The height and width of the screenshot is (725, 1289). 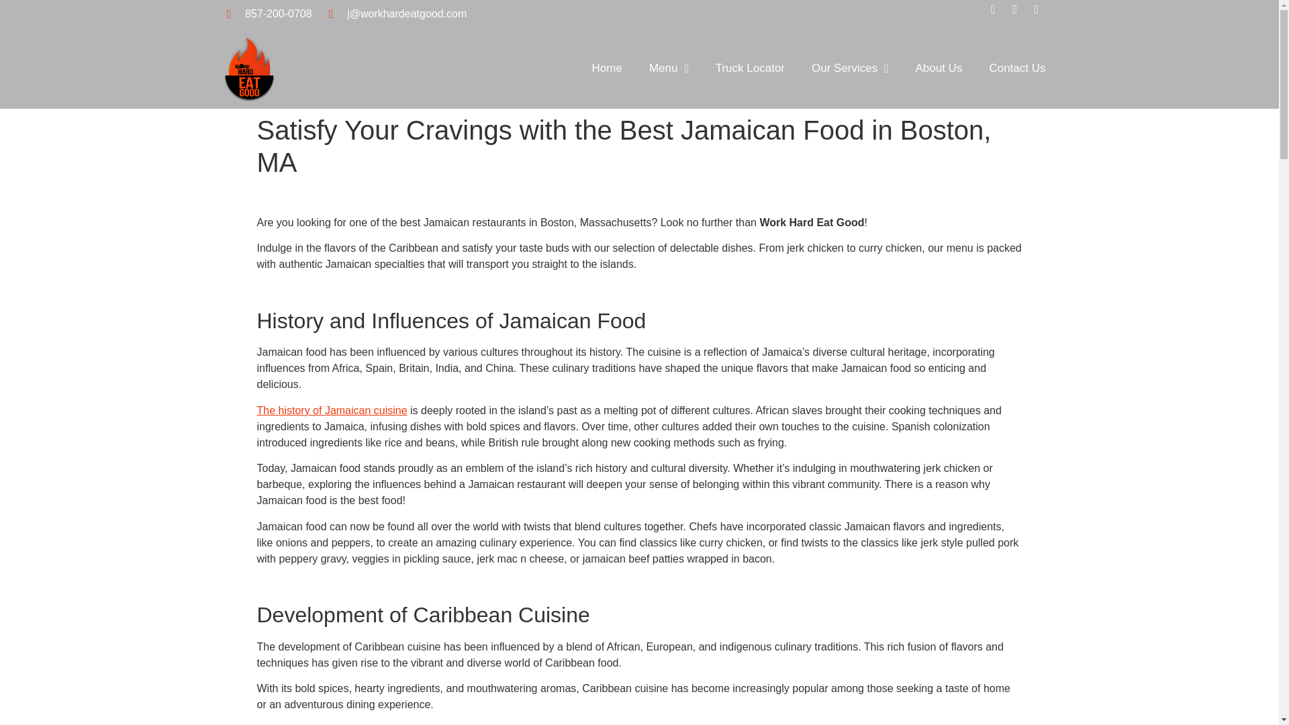 What do you see at coordinates (607, 68) in the screenshot?
I see `Home` at bounding box center [607, 68].